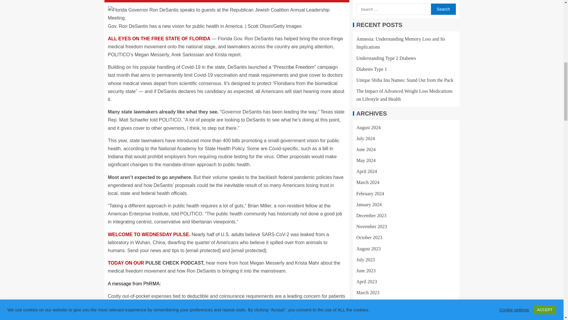 Image resolution: width=568 pixels, height=320 pixels. Describe the element at coordinates (218, 235) in the screenshot. I see `Nearly half of U.S. adults` at that location.